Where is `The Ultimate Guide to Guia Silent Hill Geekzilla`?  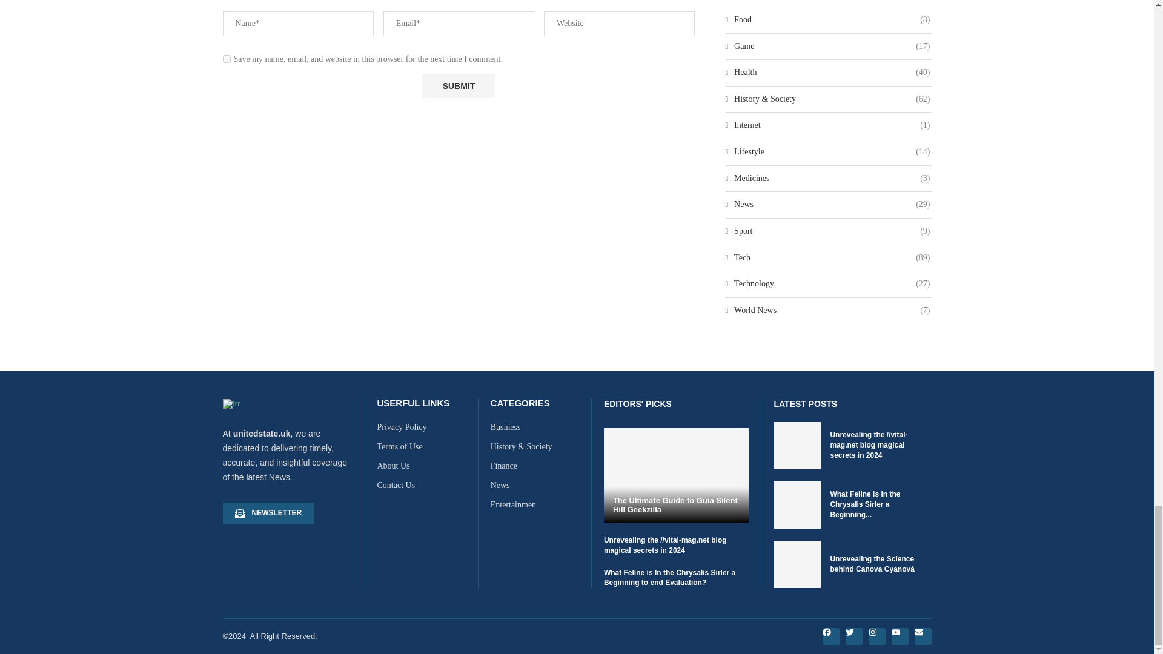 The Ultimate Guide to Guia Silent Hill Geekzilla is located at coordinates (676, 476).